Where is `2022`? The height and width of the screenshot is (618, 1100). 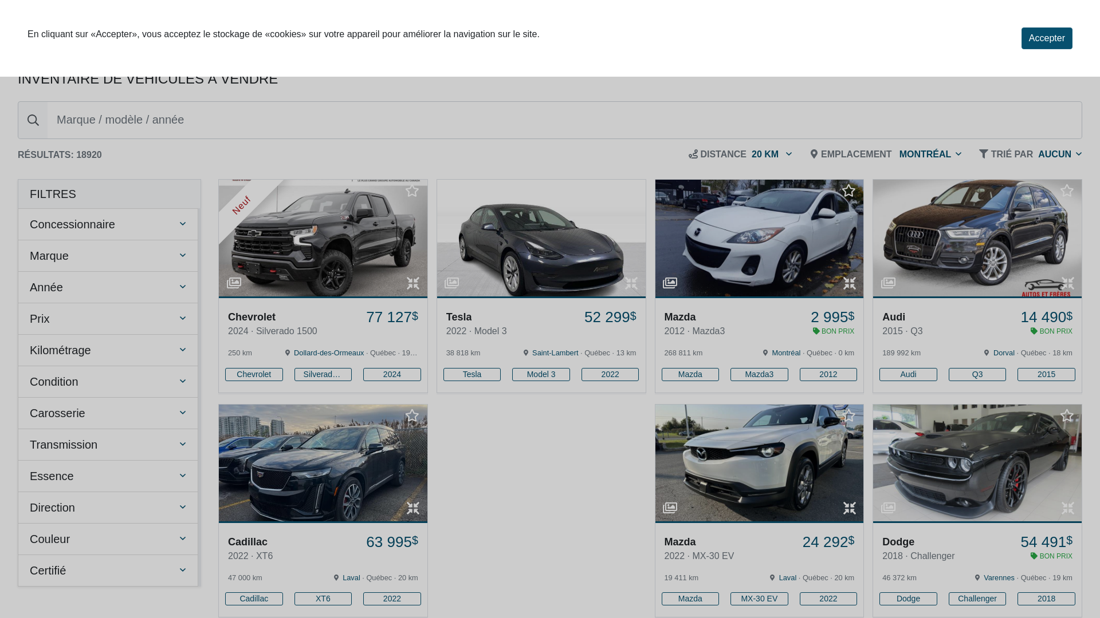
2022 is located at coordinates (392, 599).